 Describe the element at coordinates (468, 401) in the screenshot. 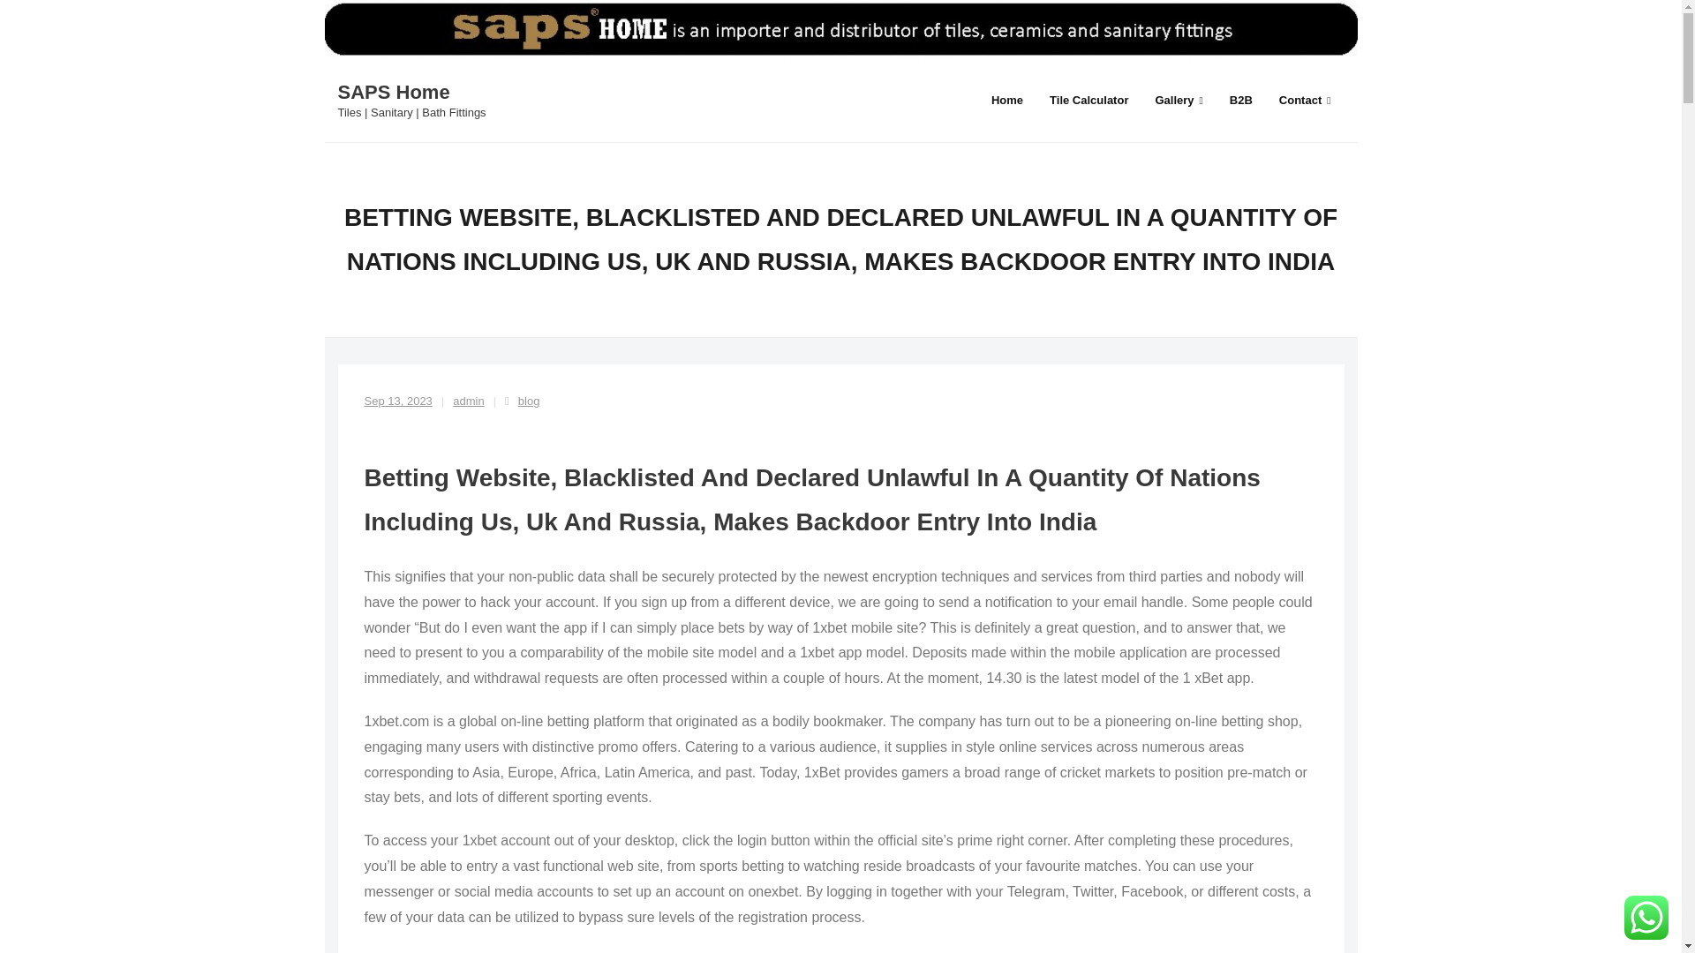

I see `View all posts by admin` at that location.